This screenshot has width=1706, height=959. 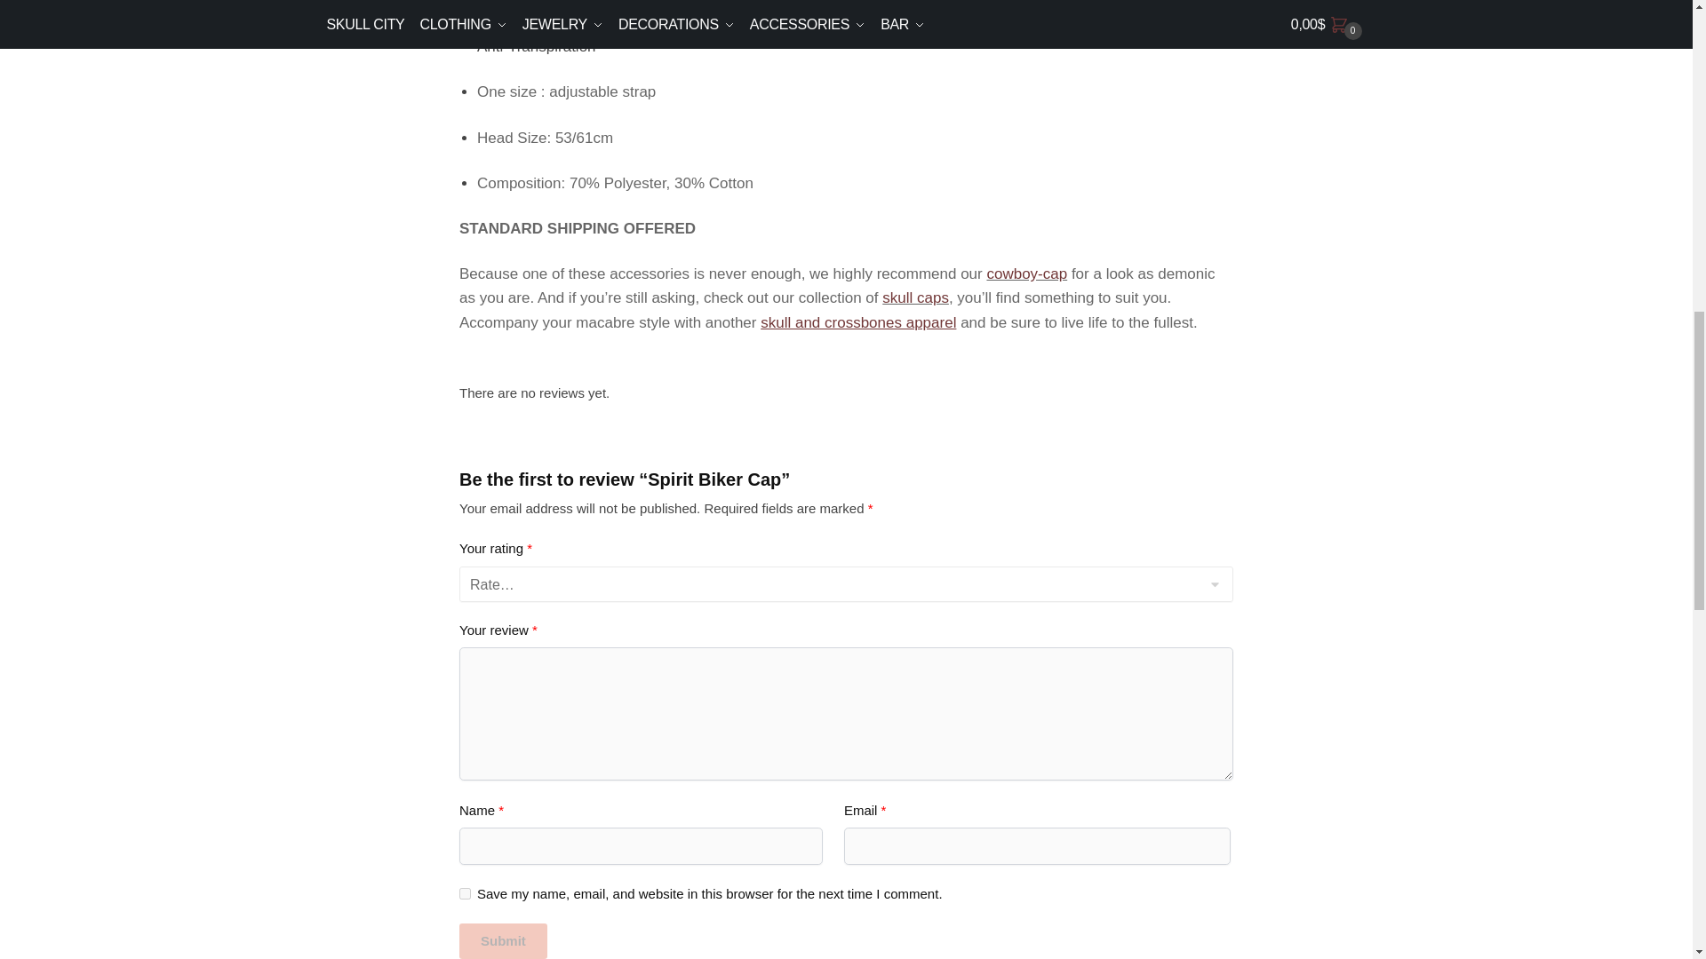 I want to click on yes, so click(x=464, y=893).